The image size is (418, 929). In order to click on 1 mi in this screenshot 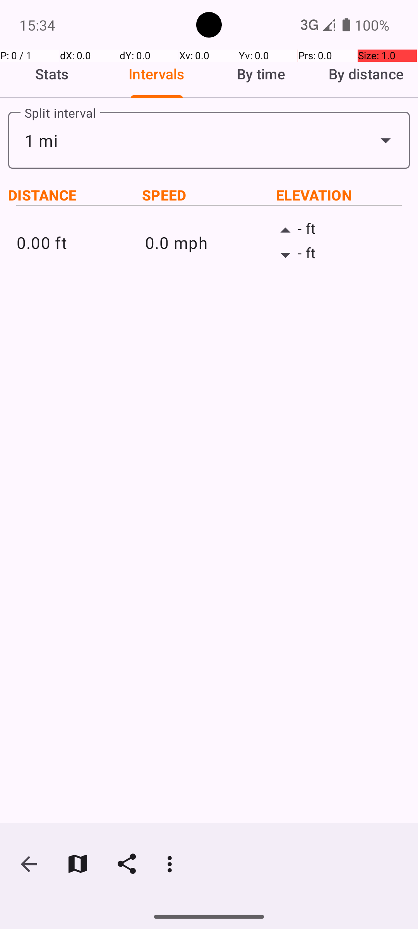, I will do `click(209, 140)`.